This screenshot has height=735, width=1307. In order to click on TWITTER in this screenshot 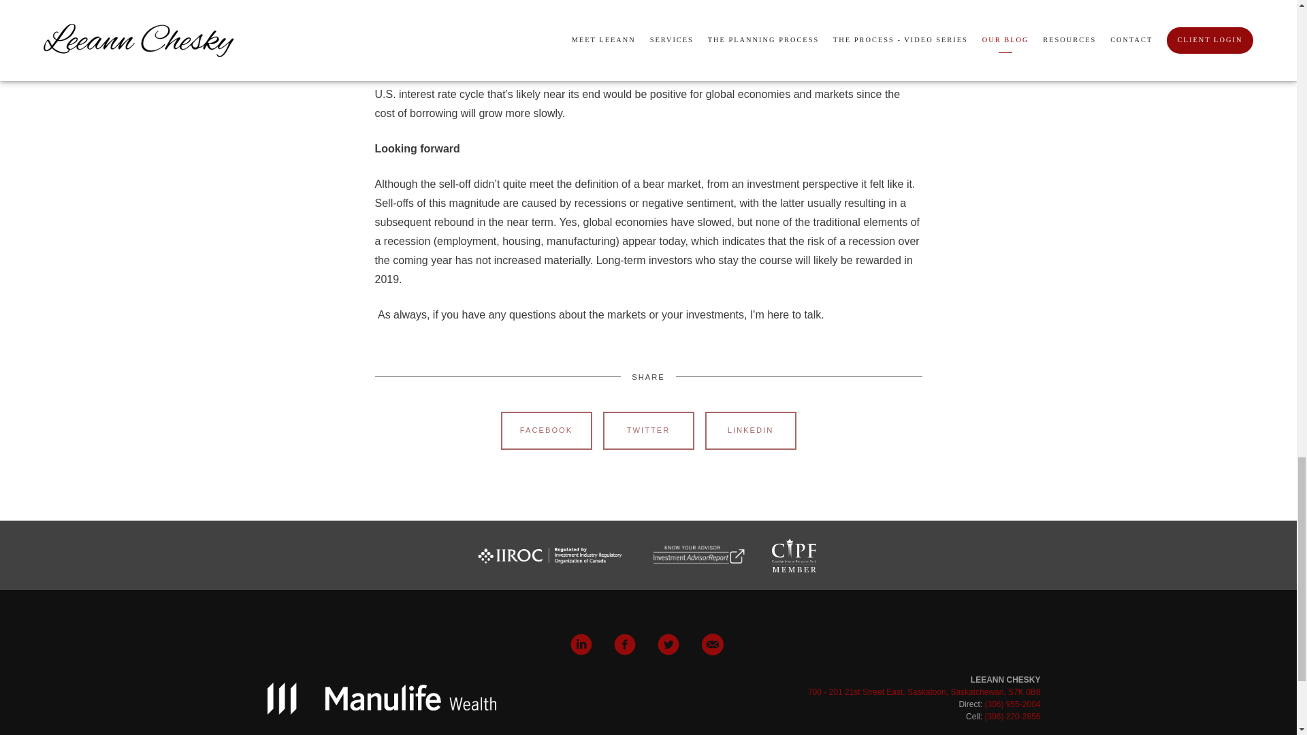, I will do `click(648, 430)`.